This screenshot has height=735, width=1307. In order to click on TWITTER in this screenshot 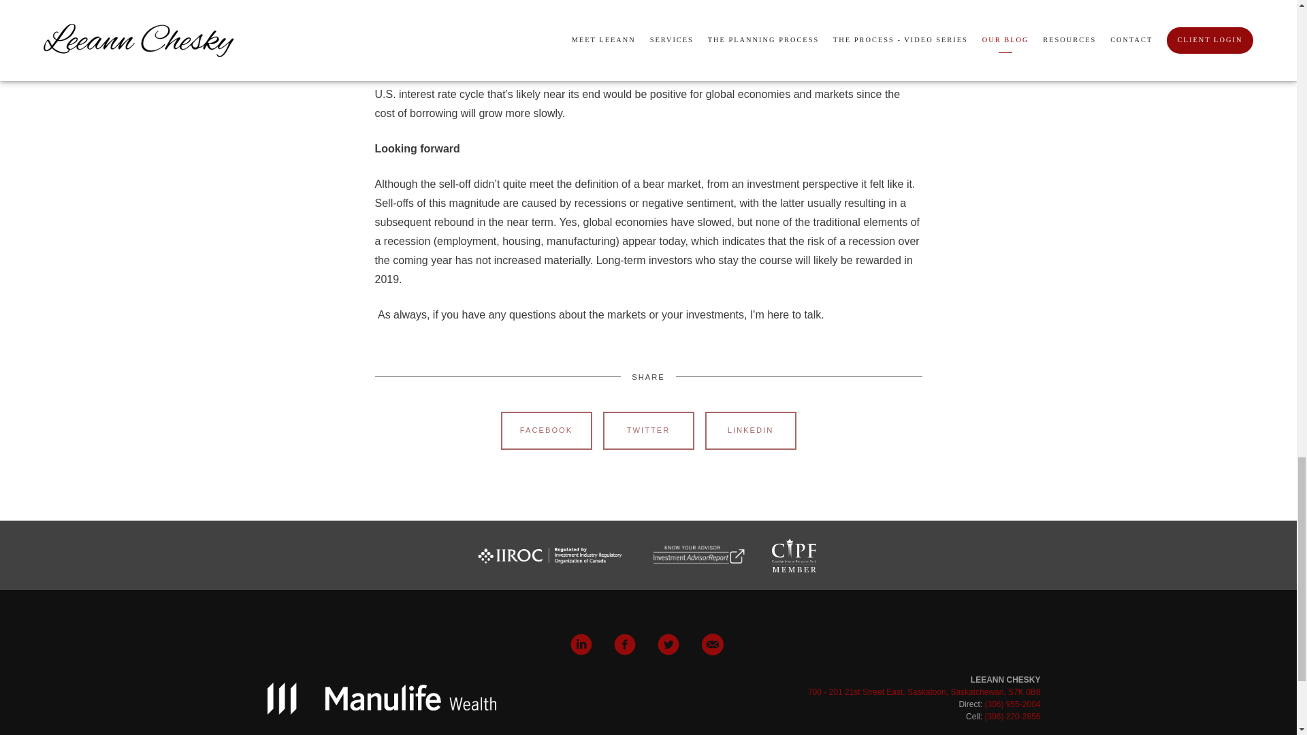, I will do `click(648, 430)`.